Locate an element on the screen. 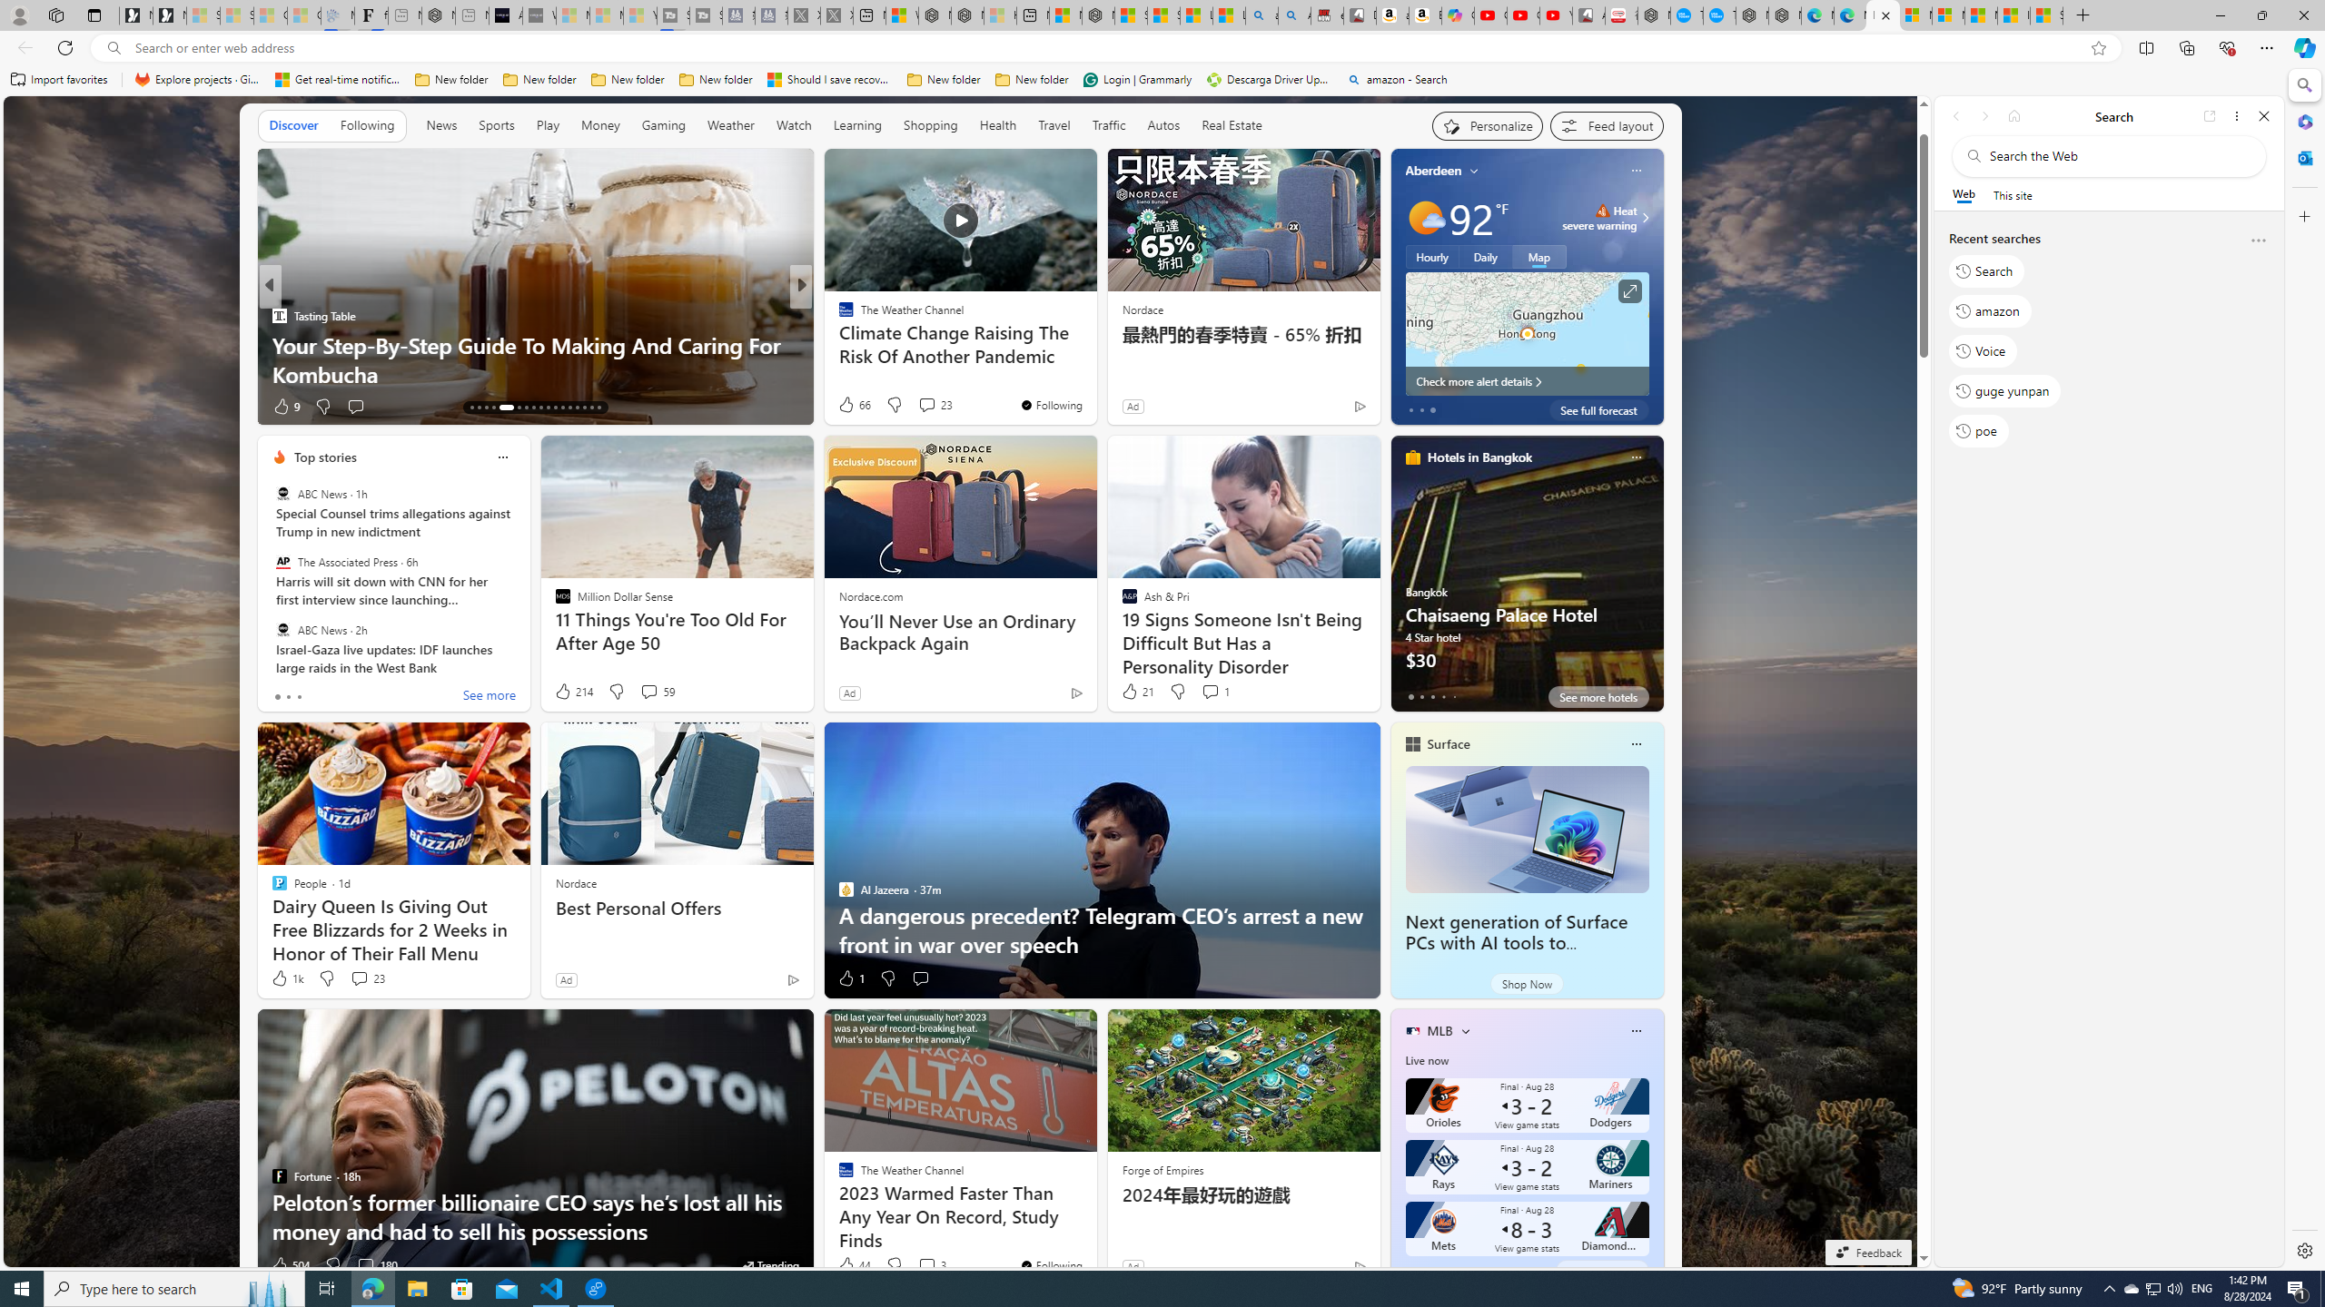 The height and width of the screenshot is (1307, 2325). AutomationID: tab-19 is located at coordinates (527, 408).